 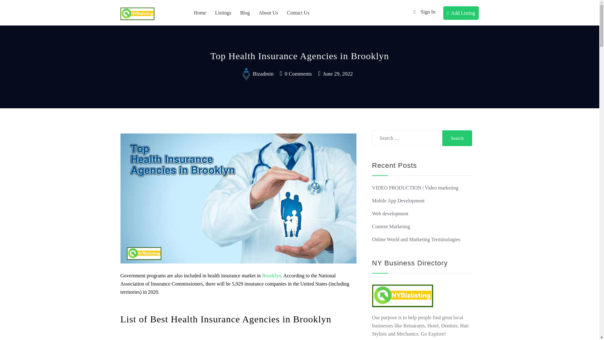 What do you see at coordinates (268, 13) in the screenshot?
I see `About Us` at bounding box center [268, 13].